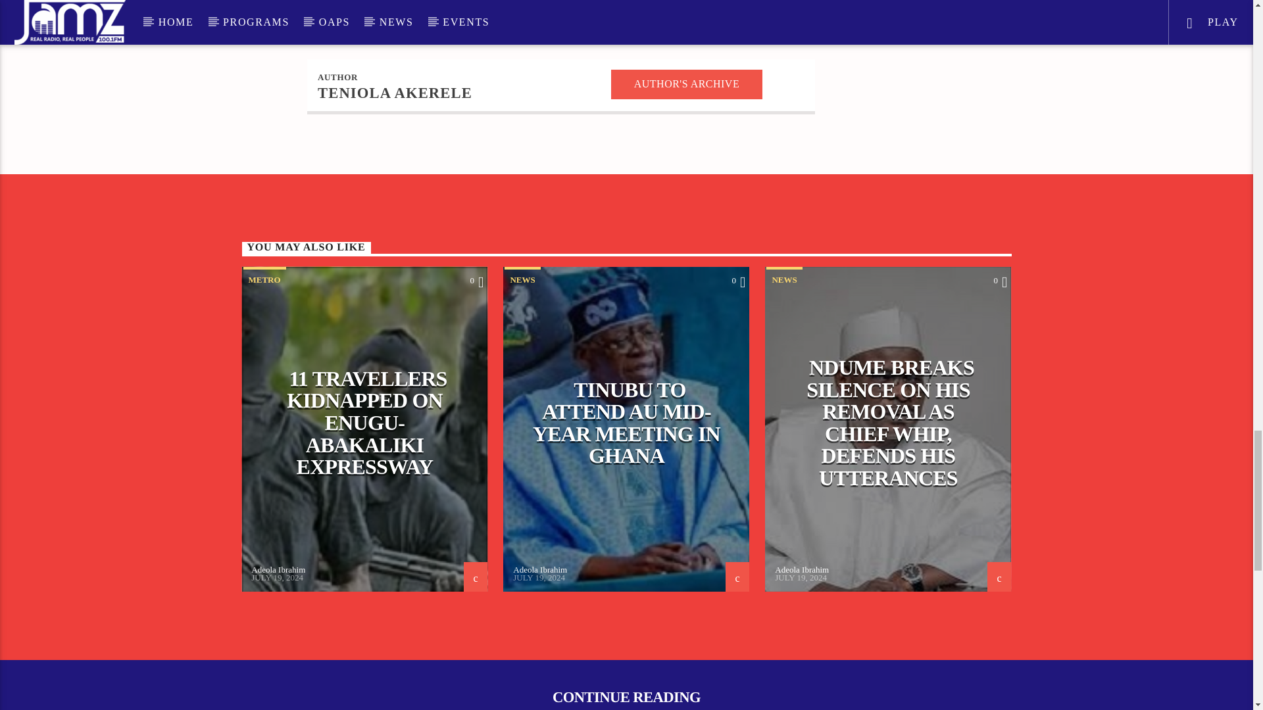 This screenshot has height=710, width=1263. I want to click on Posts by Adeola Ibrahim, so click(801, 569).